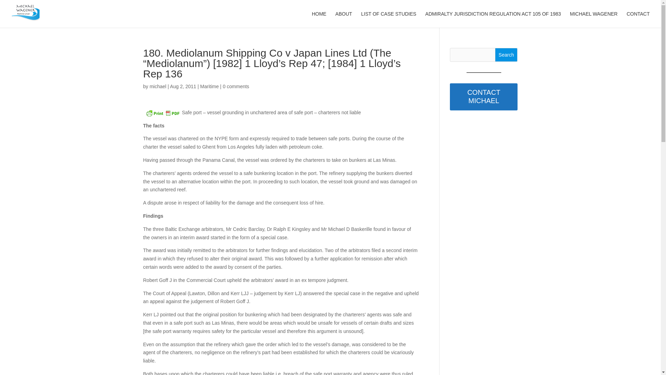 This screenshot has width=666, height=375. I want to click on ABOUT, so click(344, 19).